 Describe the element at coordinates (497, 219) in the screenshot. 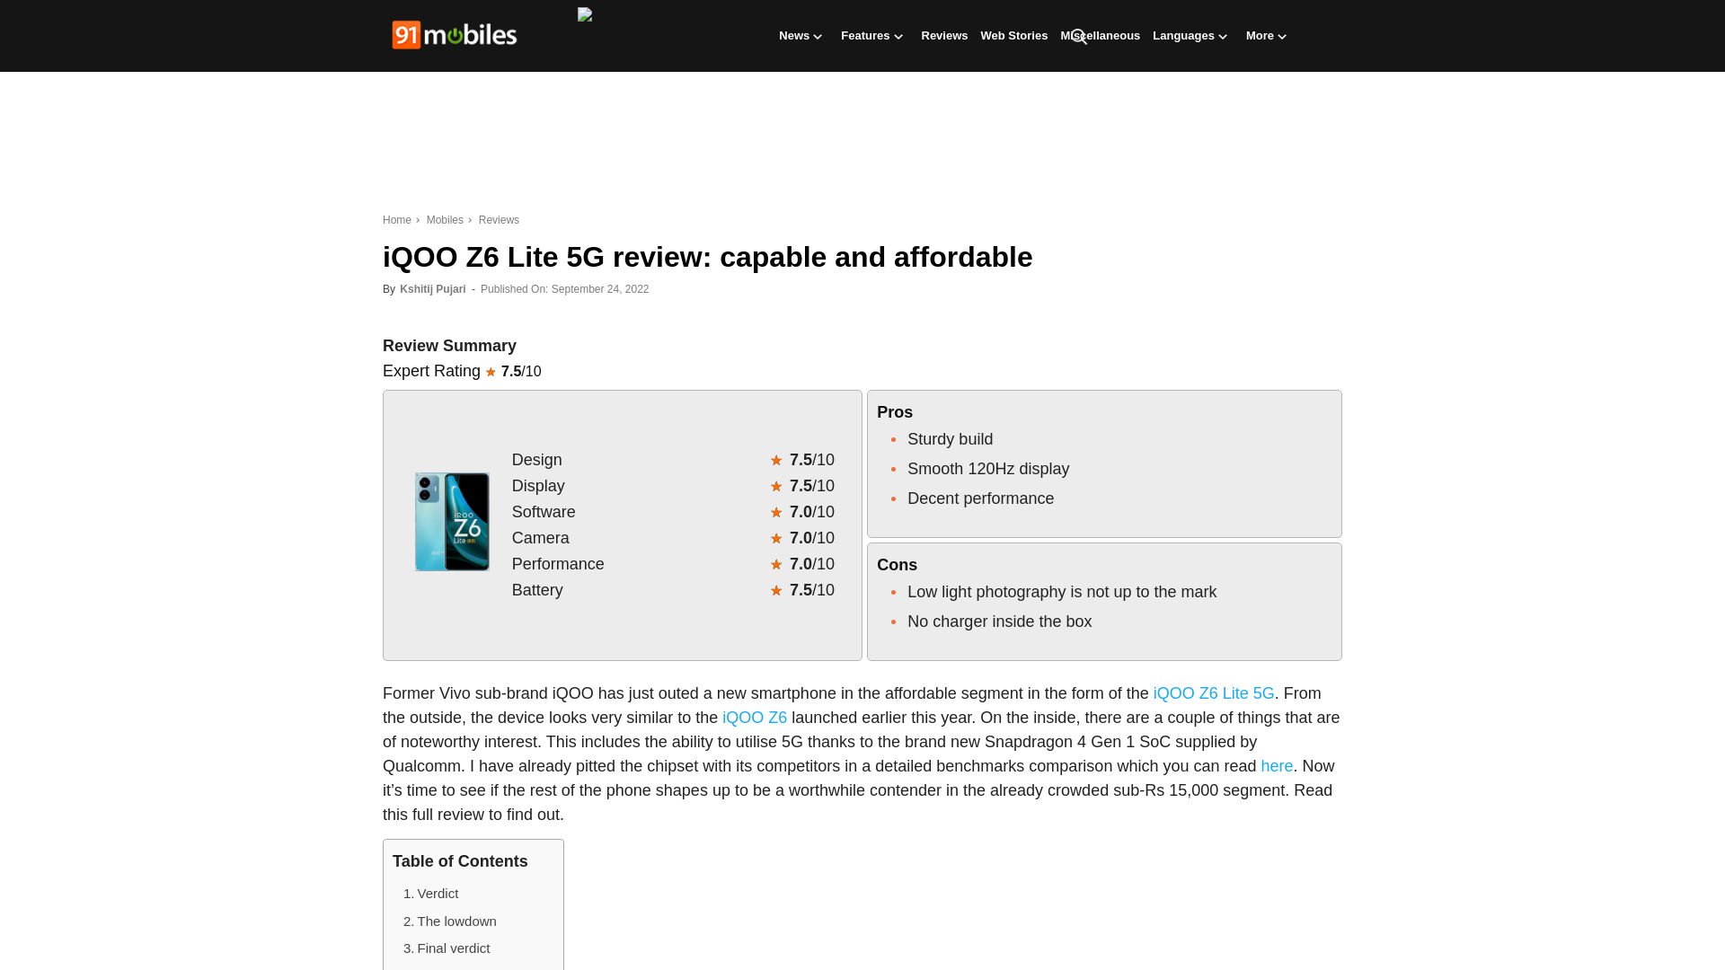

I see `View all posts in Reviews` at that location.